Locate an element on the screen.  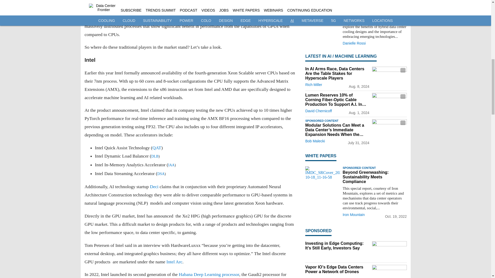
IAA is located at coordinates (171, 165).